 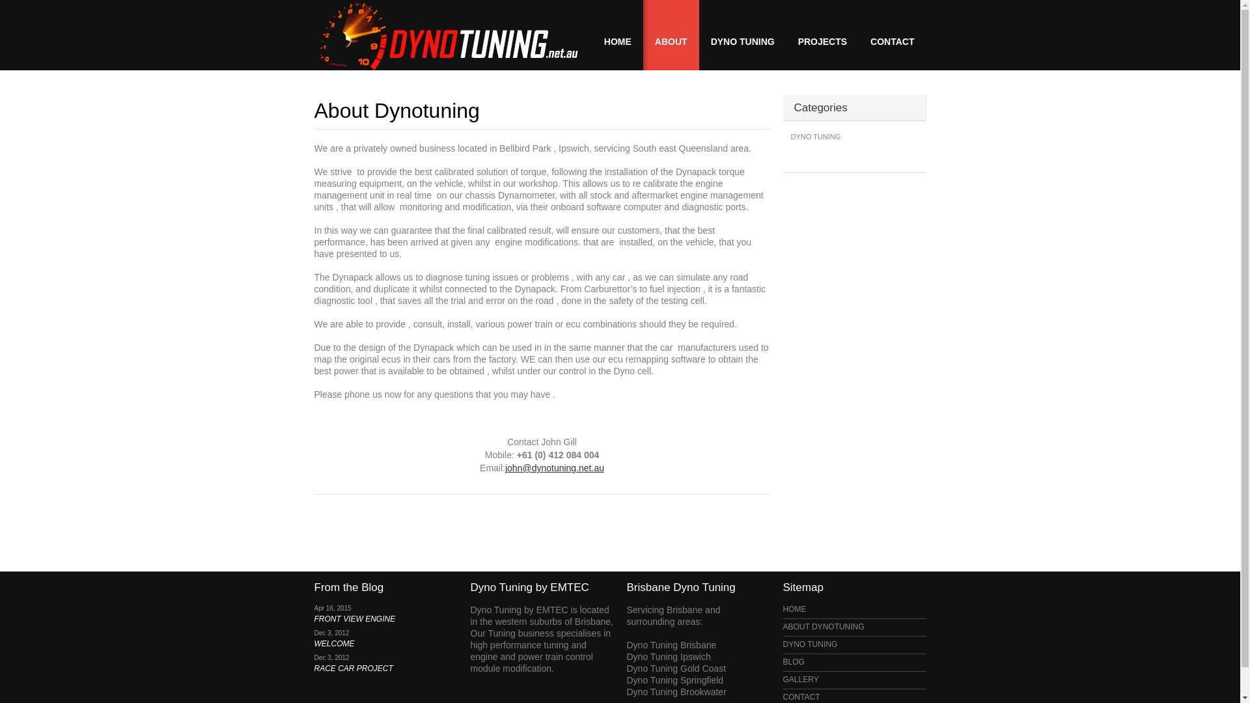 I want to click on BLOG, so click(x=793, y=662).